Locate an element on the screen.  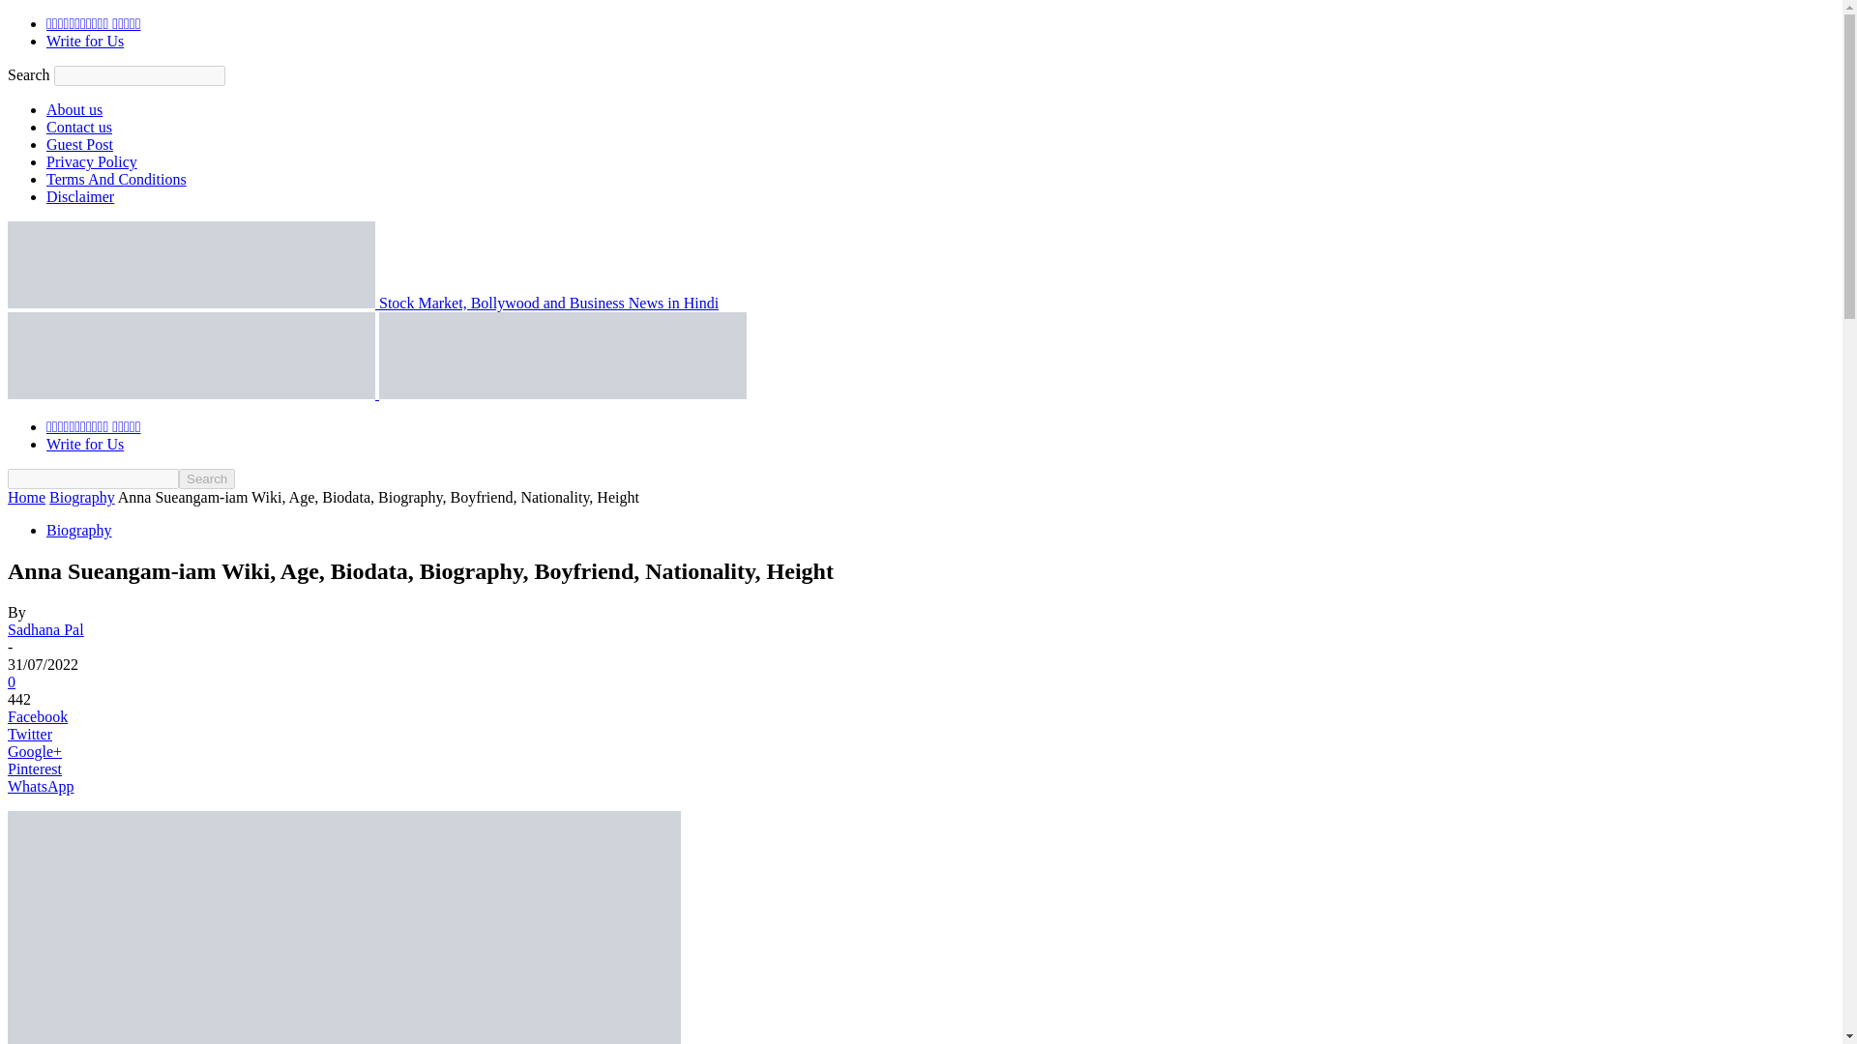
Write for Us is located at coordinates (85, 41).